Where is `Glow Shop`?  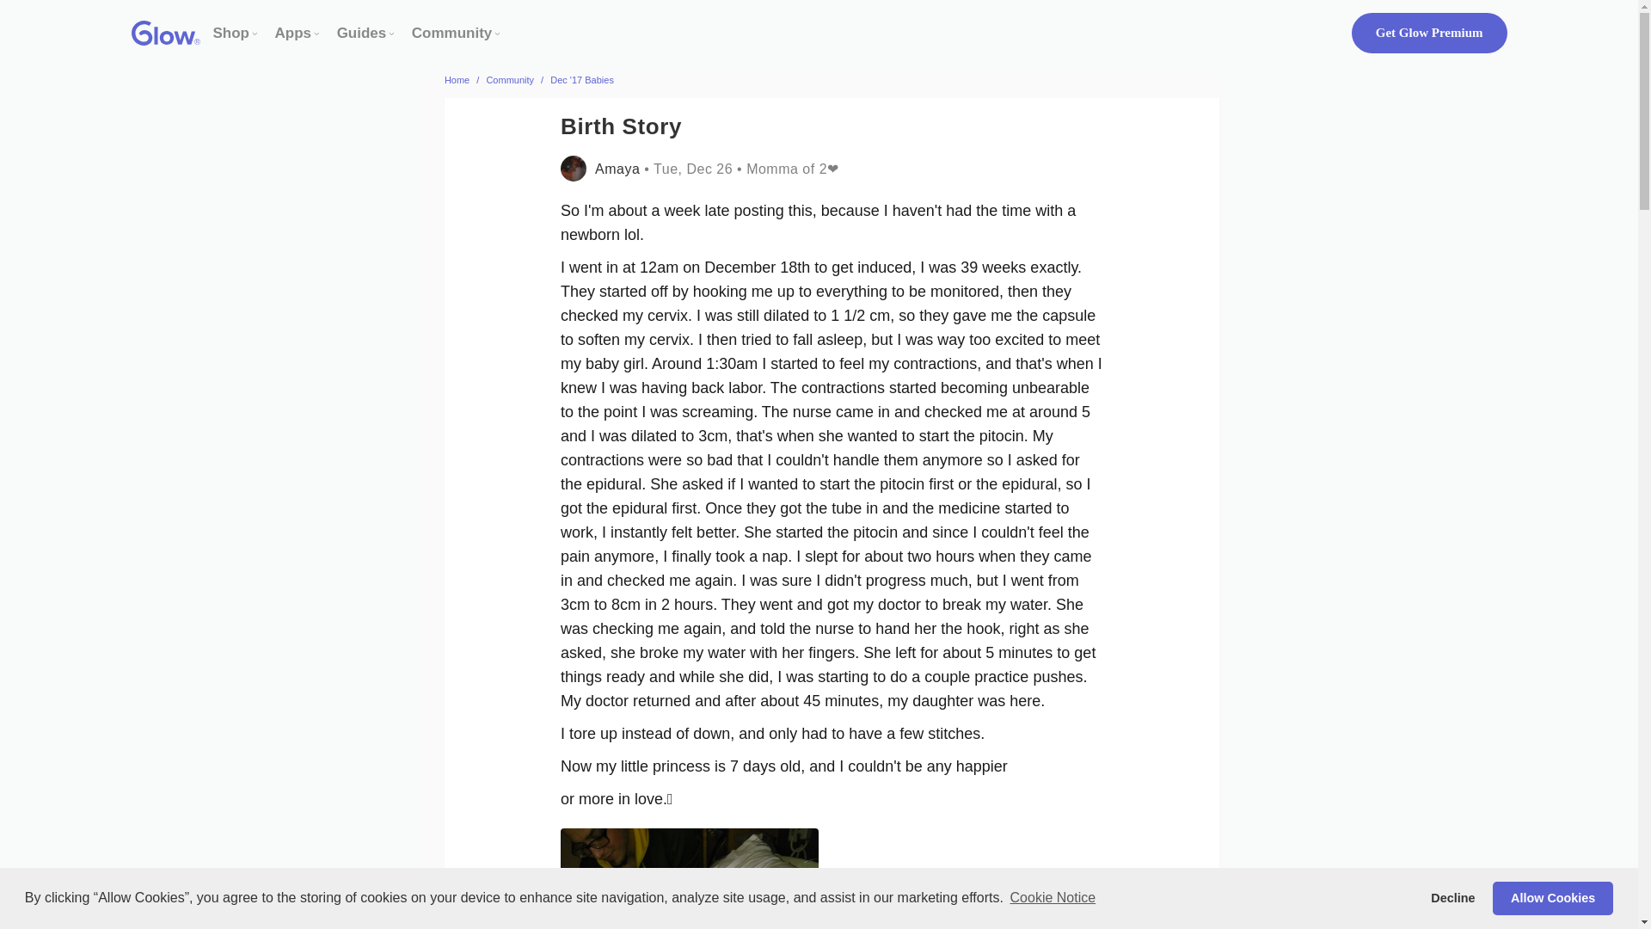
Glow Shop is located at coordinates (231, 33).